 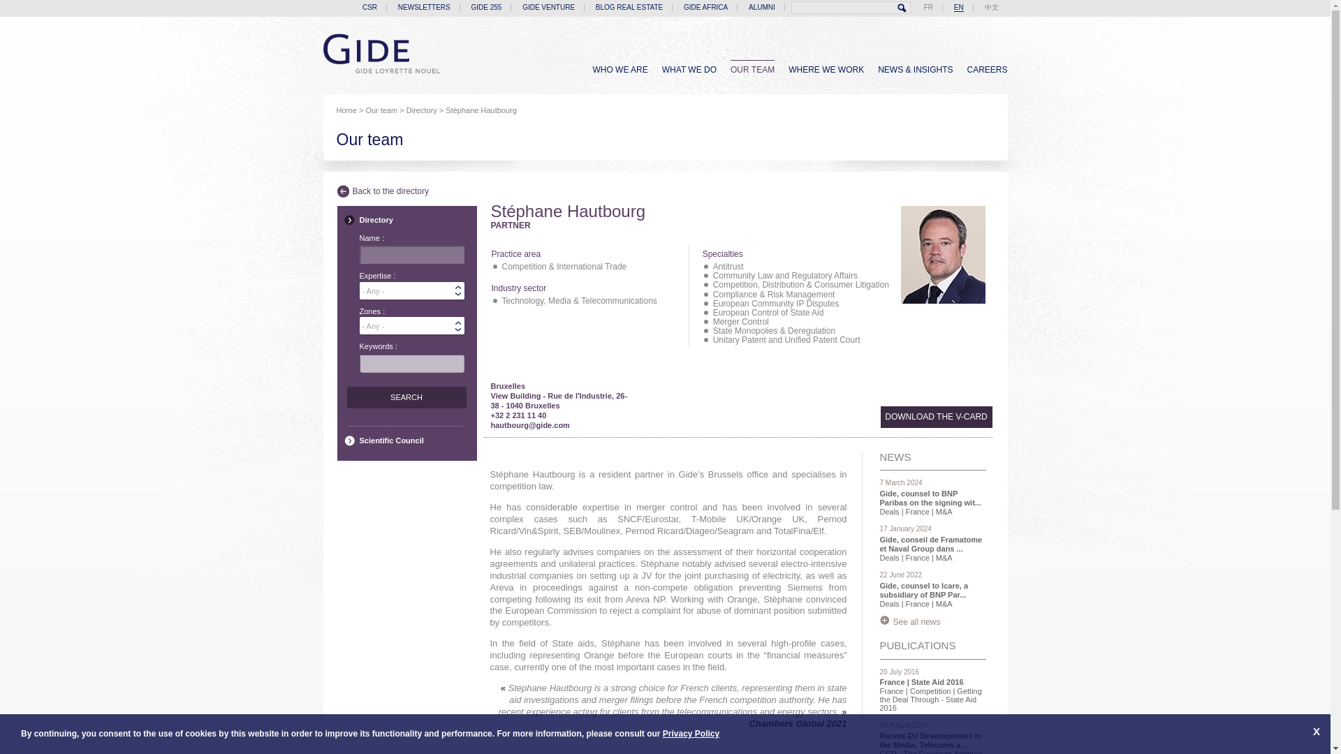 What do you see at coordinates (425, 7) in the screenshot?
I see `NEWSLETTERS` at bounding box center [425, 7].